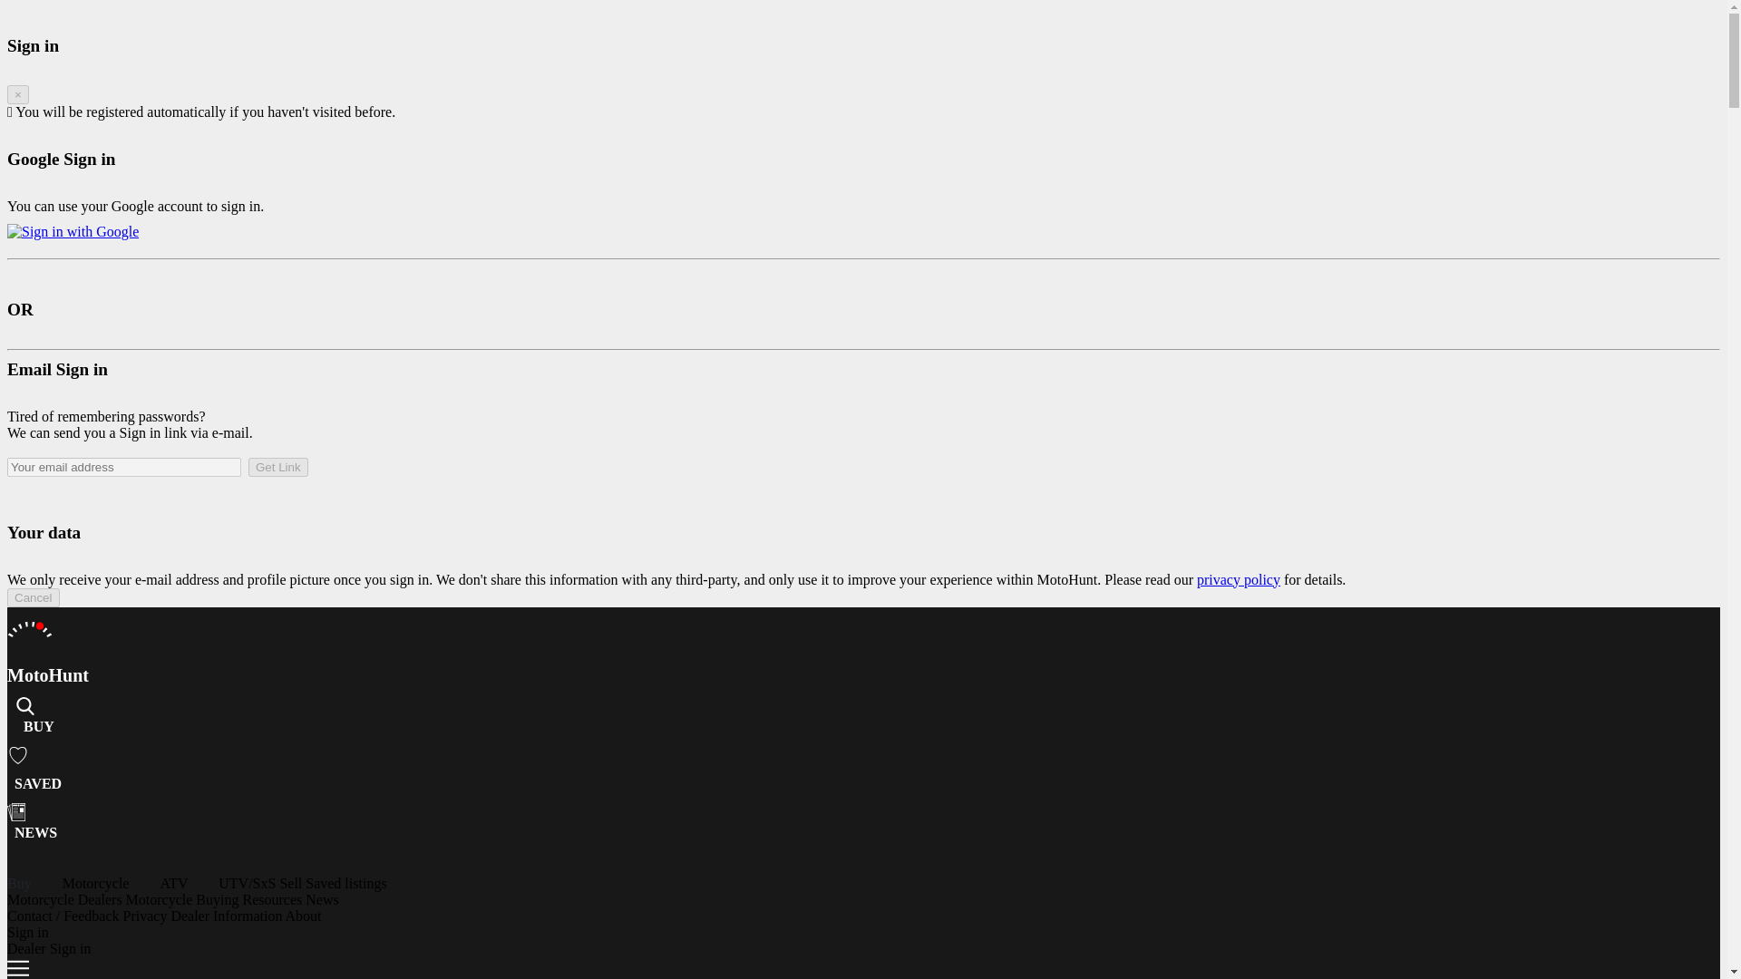 Image resolution: width=1741 pixels, height=979 pixels. What do you see at coordinates (27, 932) in the screenshot?
I see `Sign in` at bounding box center [27, 932].